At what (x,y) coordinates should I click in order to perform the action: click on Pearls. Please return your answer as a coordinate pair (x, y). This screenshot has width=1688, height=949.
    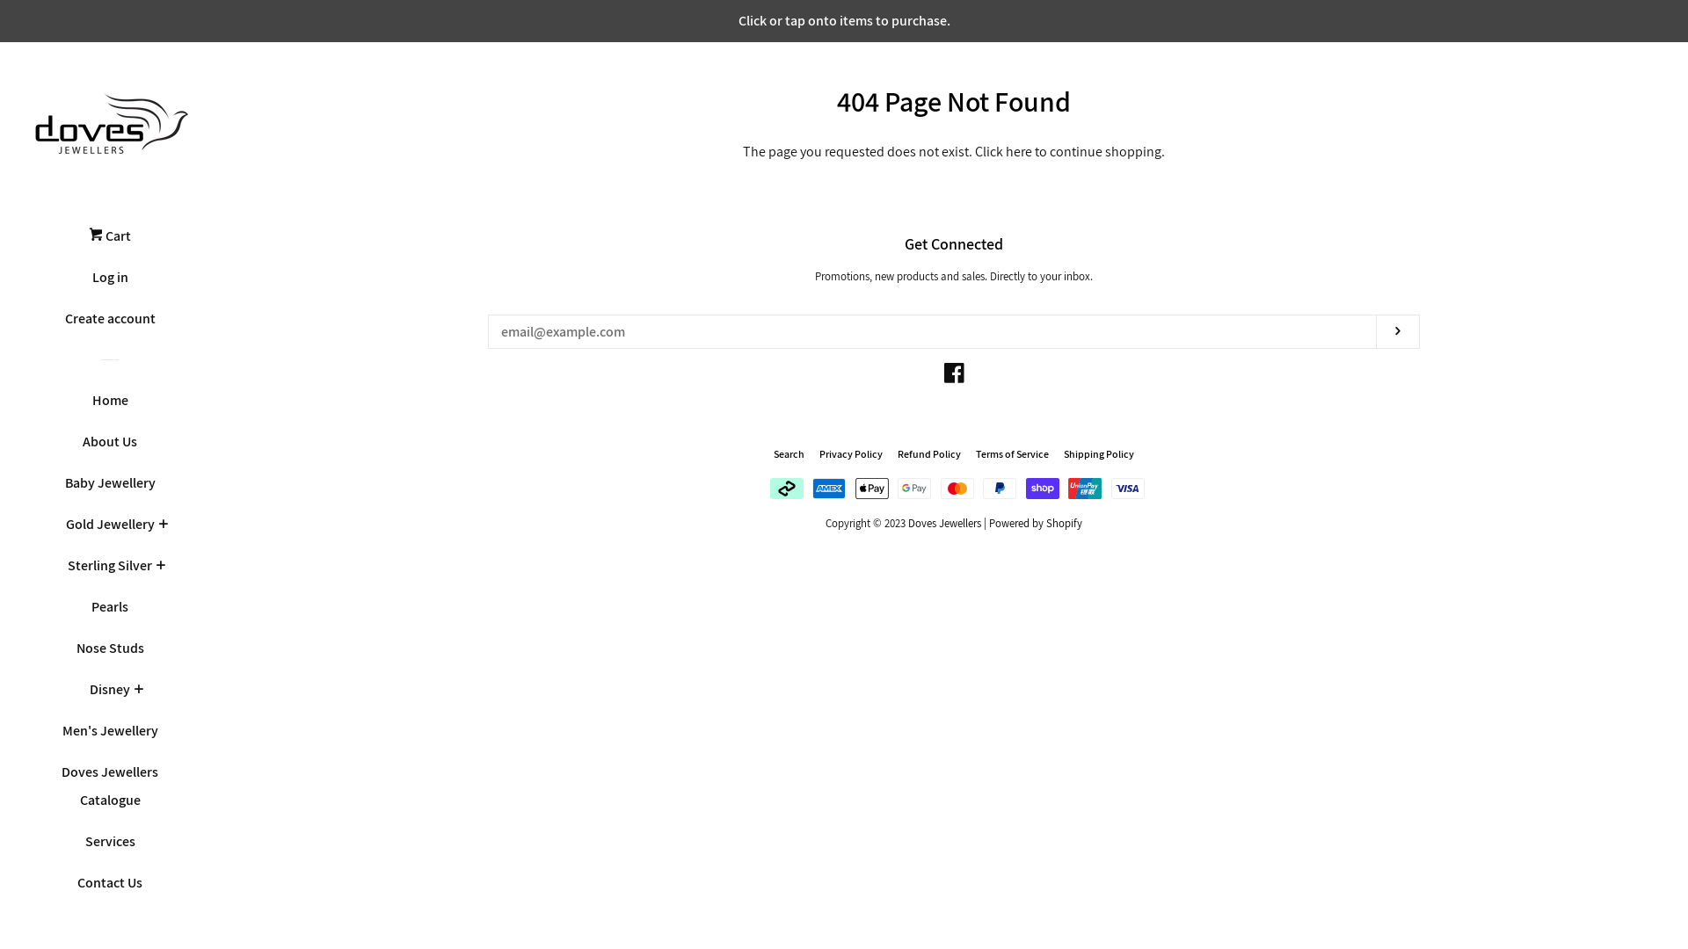
    Looking at the image, I should click on (110, 613).